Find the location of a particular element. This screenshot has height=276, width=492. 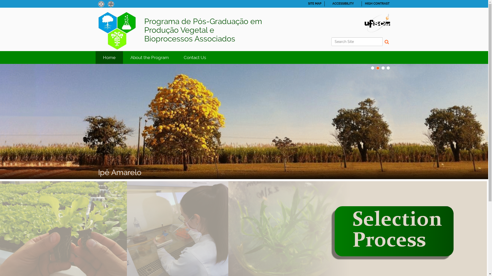

Home is located at coordinates (109, 57).